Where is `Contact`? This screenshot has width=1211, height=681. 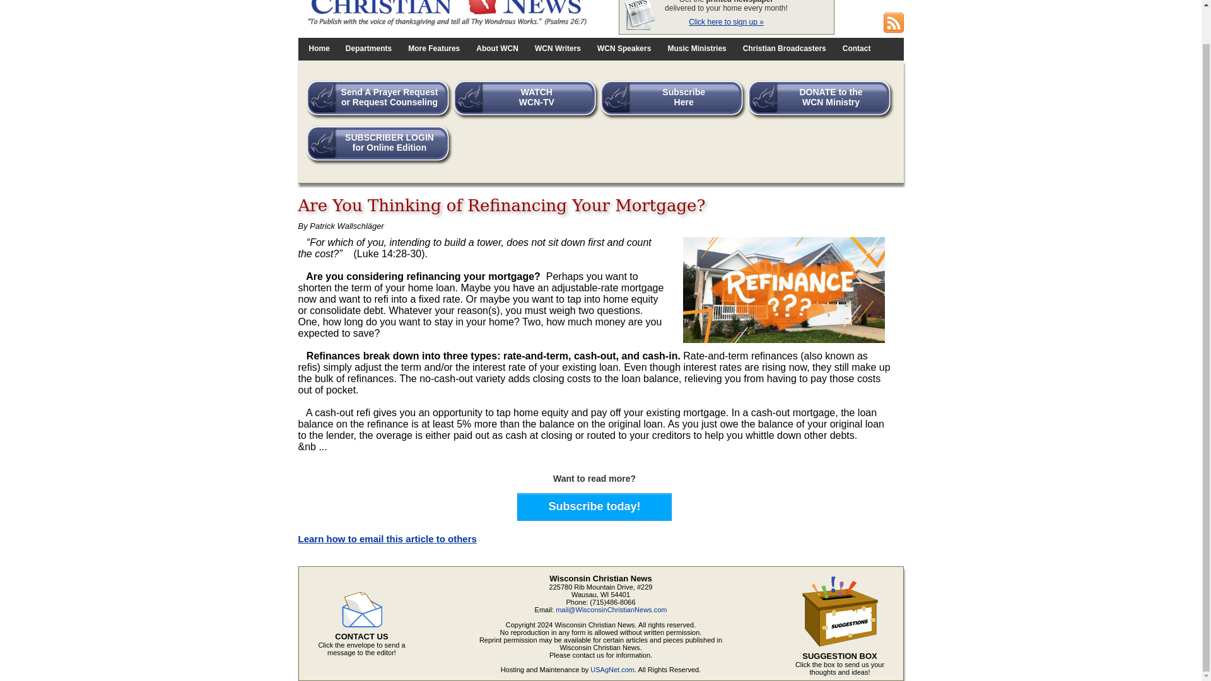 Contact is located at coordinates (857, 49).